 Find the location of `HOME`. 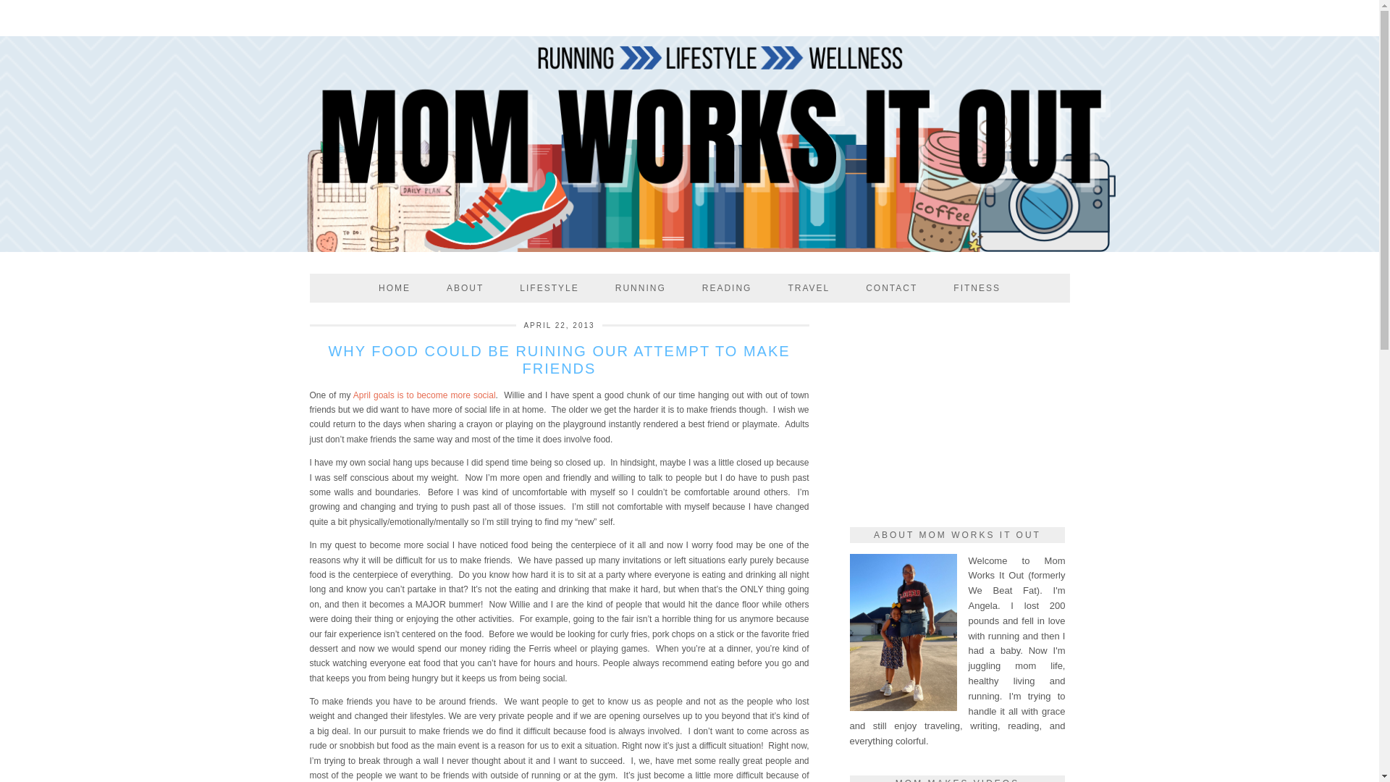

HOME is located at coordinates (394, 288).